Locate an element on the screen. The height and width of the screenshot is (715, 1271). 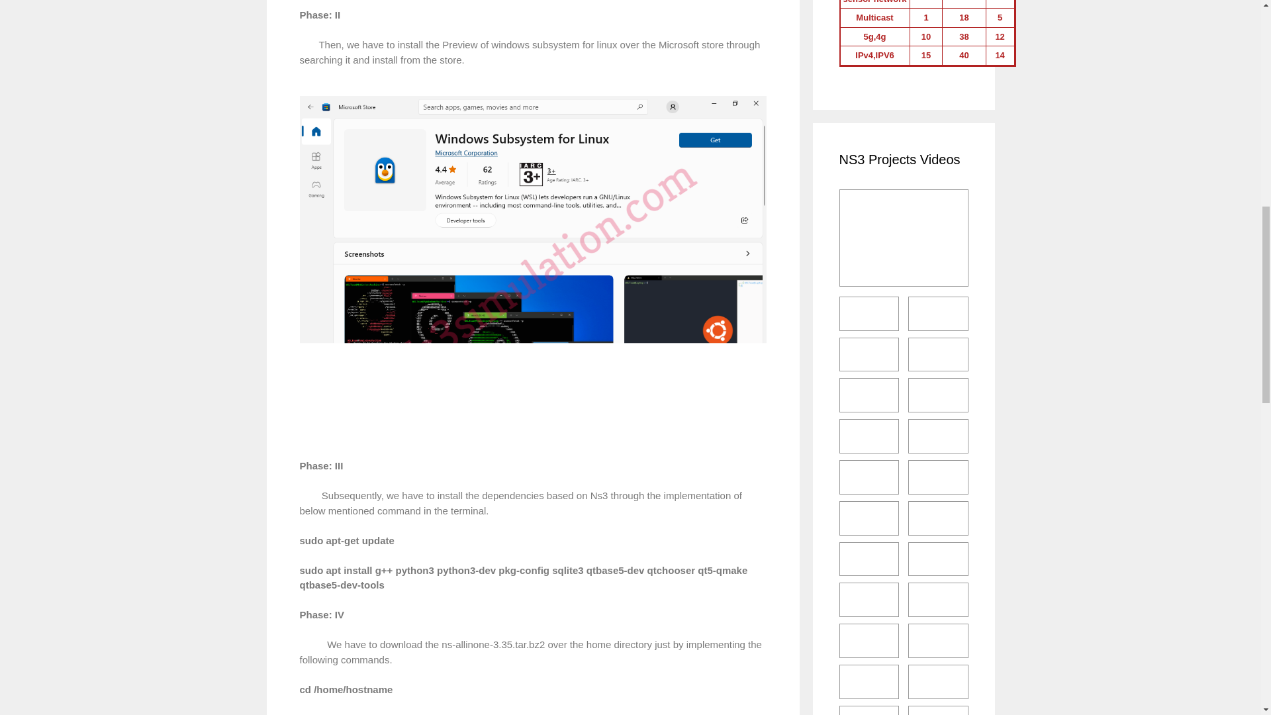
Performance Analysis of Reinforcement Learning Scheduling is located at coordinates (869, 436).